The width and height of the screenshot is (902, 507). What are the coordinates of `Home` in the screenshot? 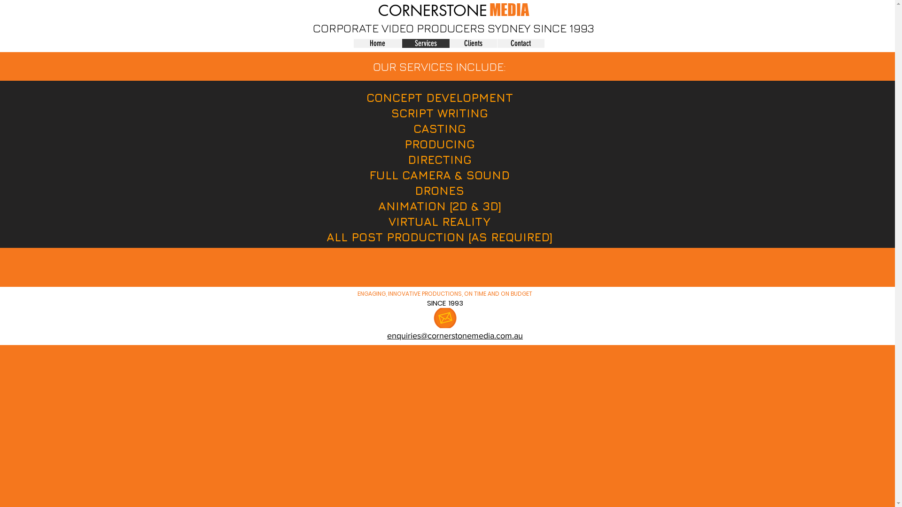 It's located at (377, 43).